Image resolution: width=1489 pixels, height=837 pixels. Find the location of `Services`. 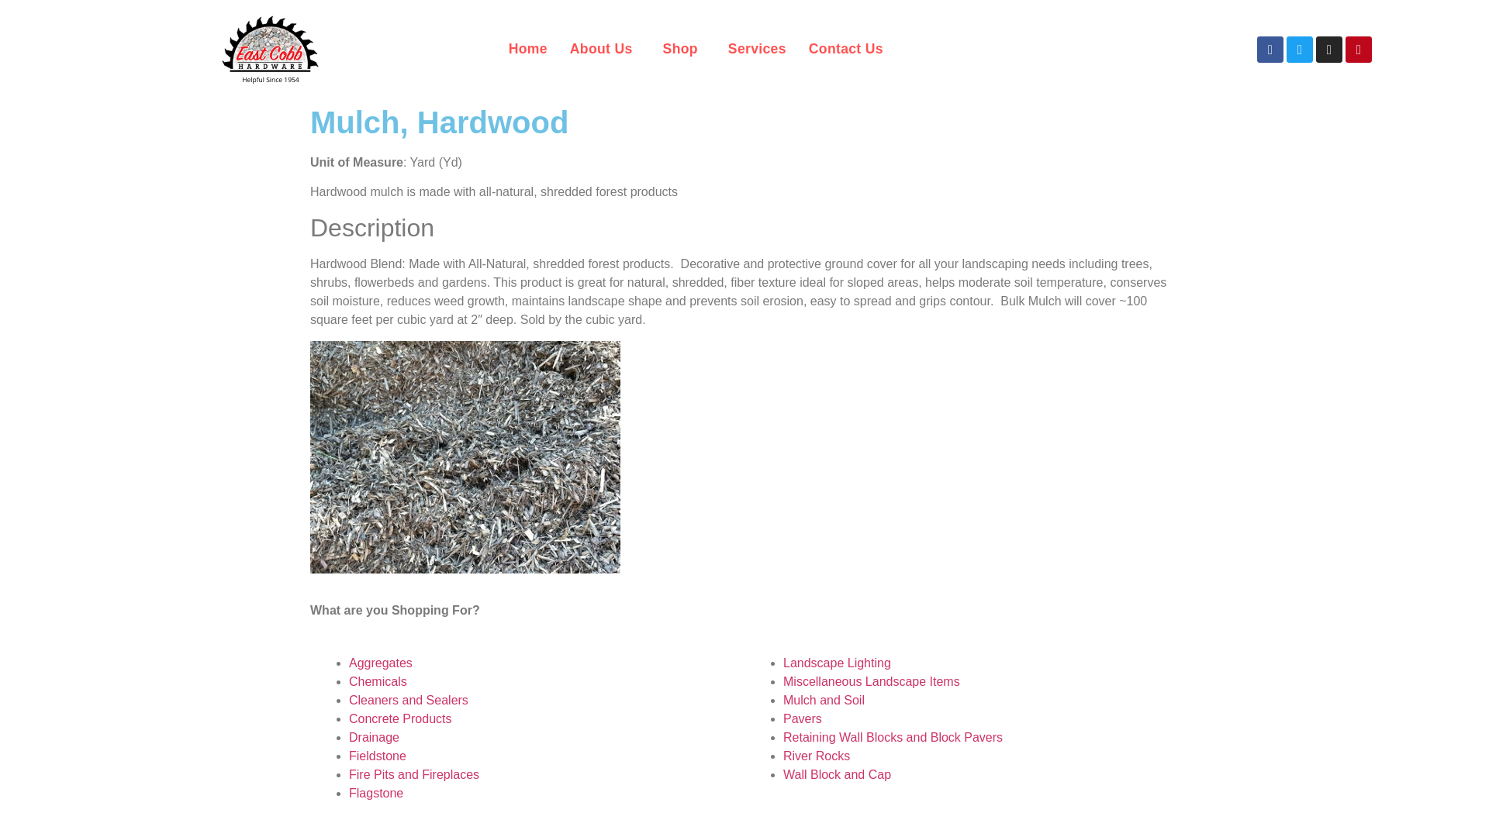

Services is located at coordinates (757, 50).